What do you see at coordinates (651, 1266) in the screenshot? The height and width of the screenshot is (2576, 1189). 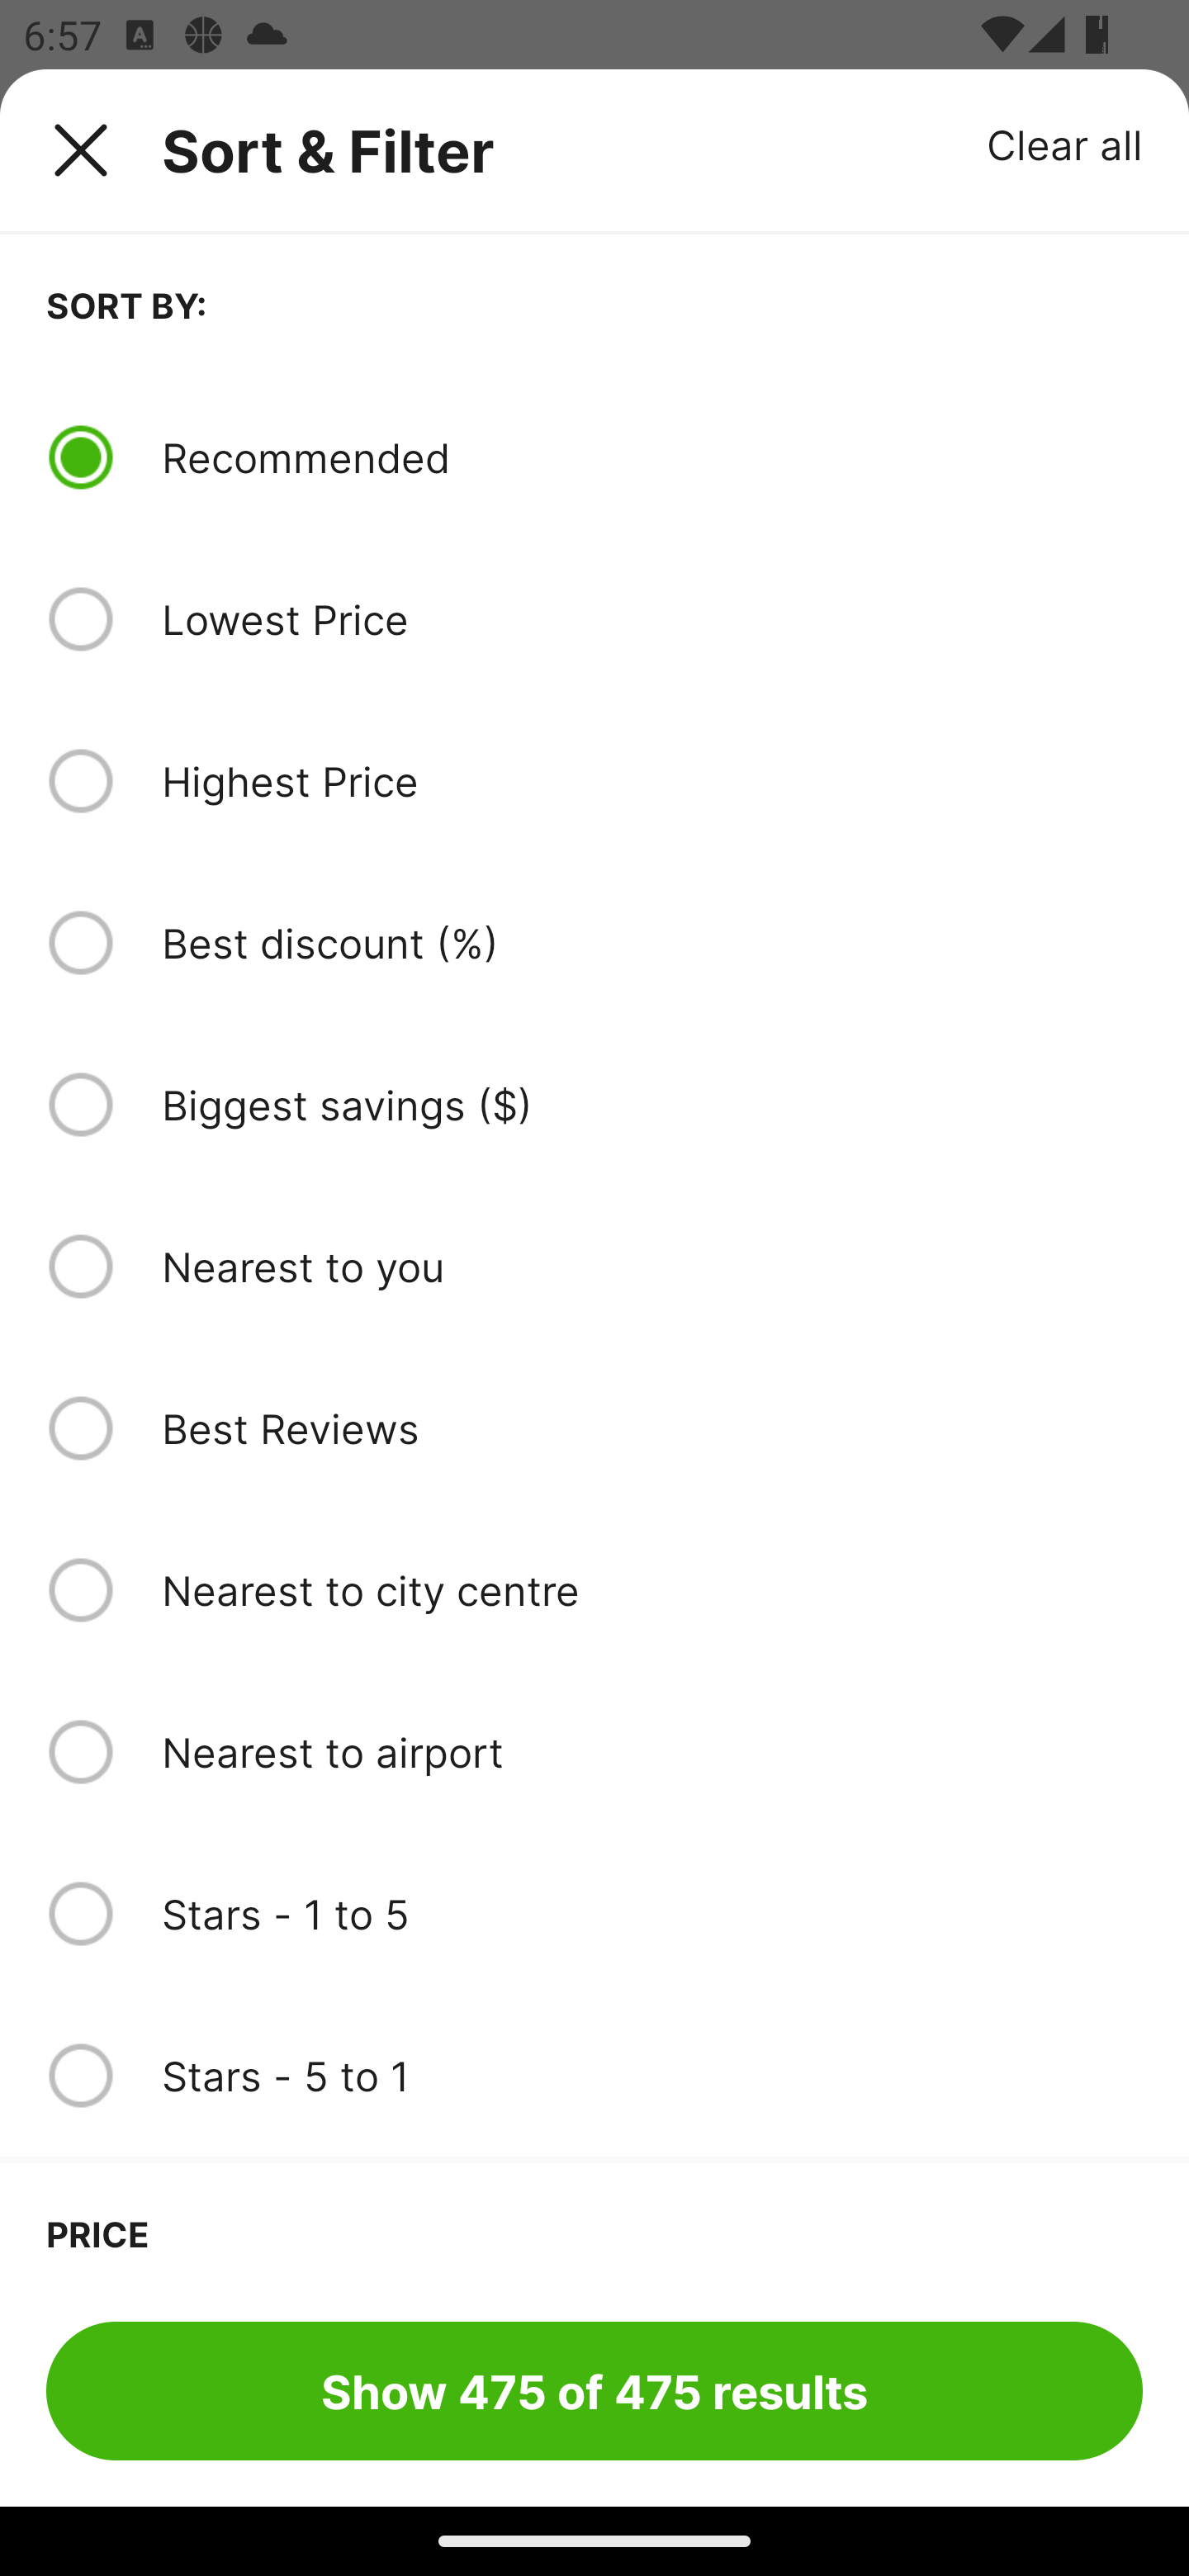 I see `Nearest to you` at bounding box center [651, 1266].